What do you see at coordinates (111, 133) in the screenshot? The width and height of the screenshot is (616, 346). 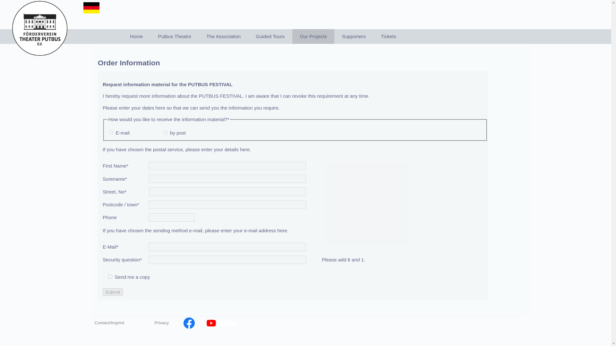 I see `E-mail` at bounding box center [111, 133].